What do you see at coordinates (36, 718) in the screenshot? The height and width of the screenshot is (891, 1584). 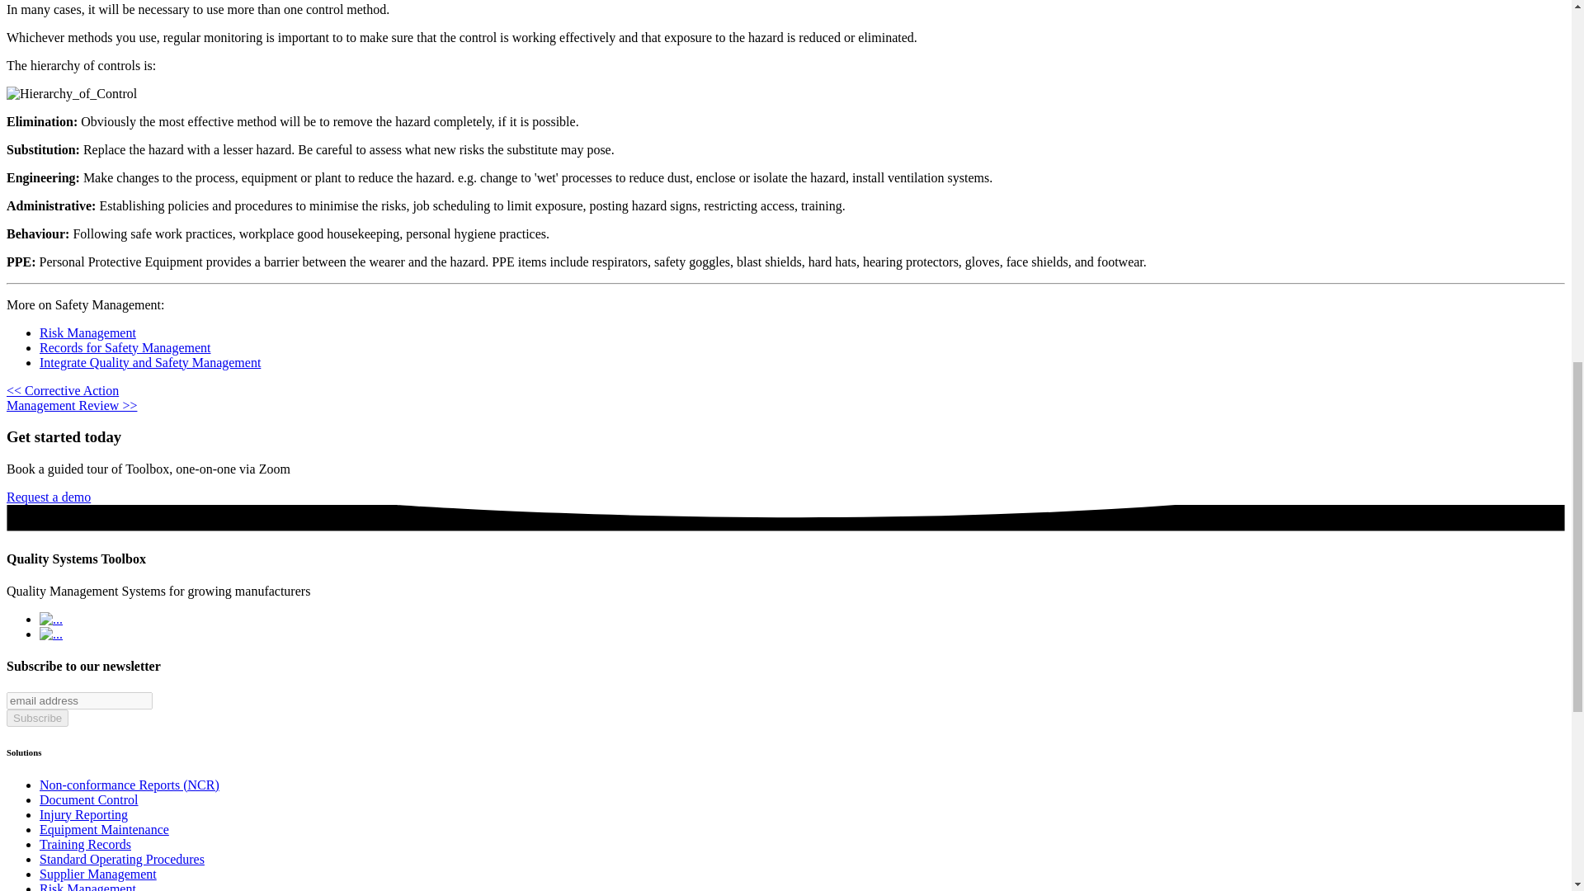 I see `Subscribe` at bounding box center [36, 718].